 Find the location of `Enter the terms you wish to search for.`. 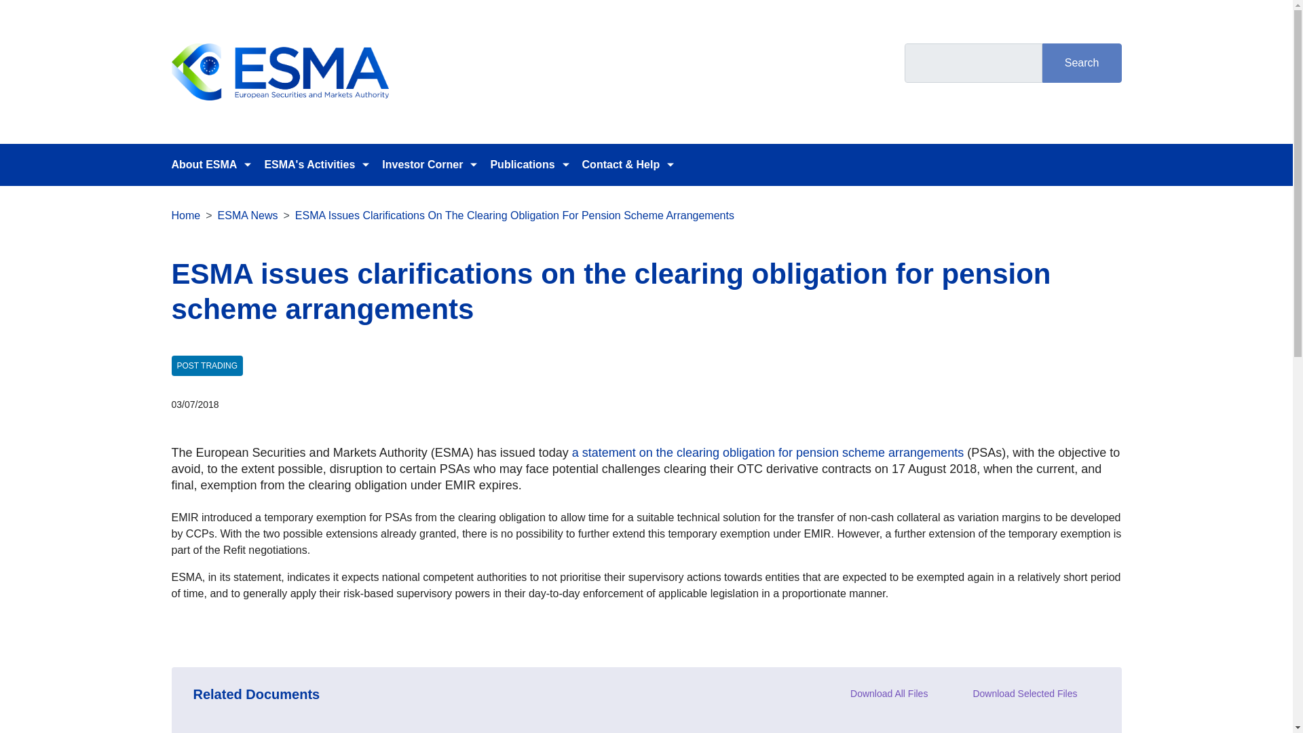

Enter the terms you wish to search for. is located at coordinates (973, 62).